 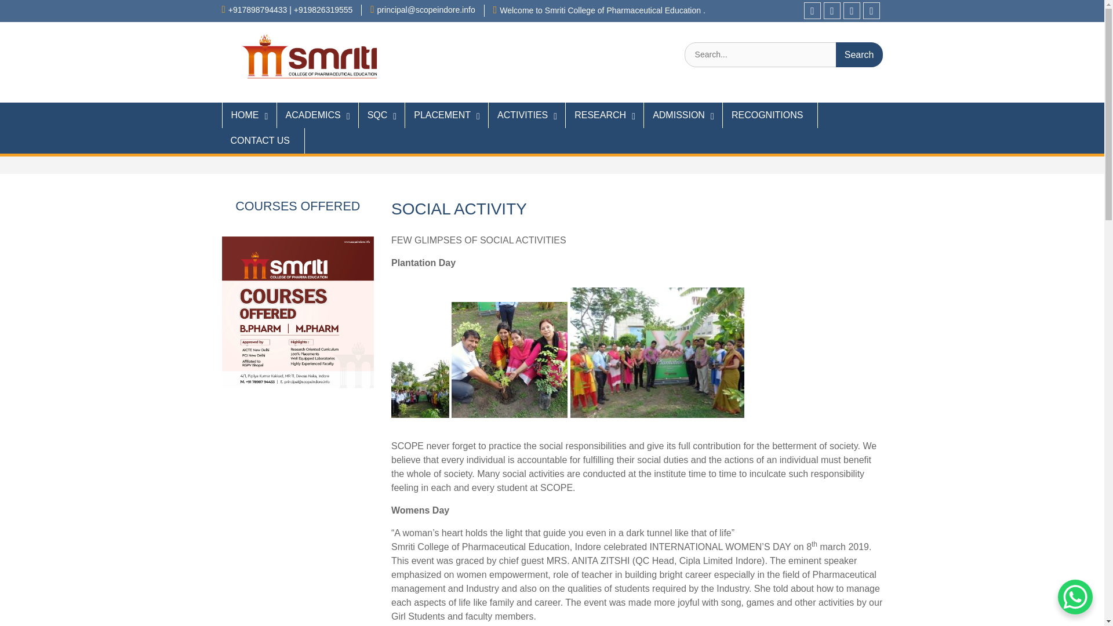 I want to click on PLACEMENT, so click(x=446, y=115).